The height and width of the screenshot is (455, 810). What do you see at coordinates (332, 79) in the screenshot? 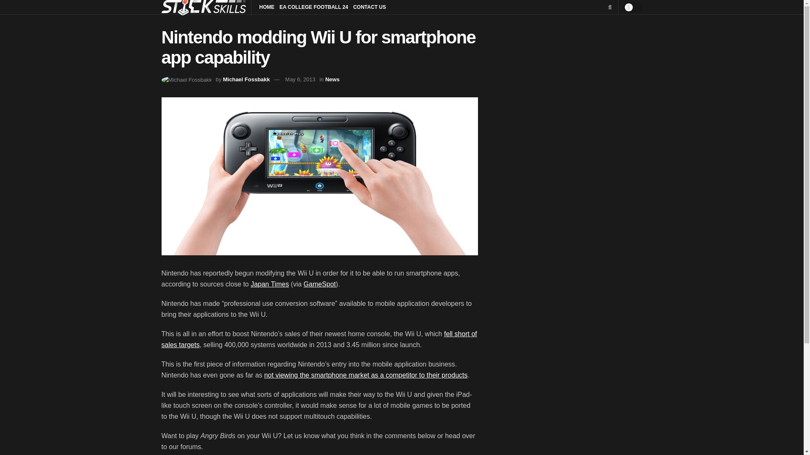
I see `News` at bounding box center [332, 79].